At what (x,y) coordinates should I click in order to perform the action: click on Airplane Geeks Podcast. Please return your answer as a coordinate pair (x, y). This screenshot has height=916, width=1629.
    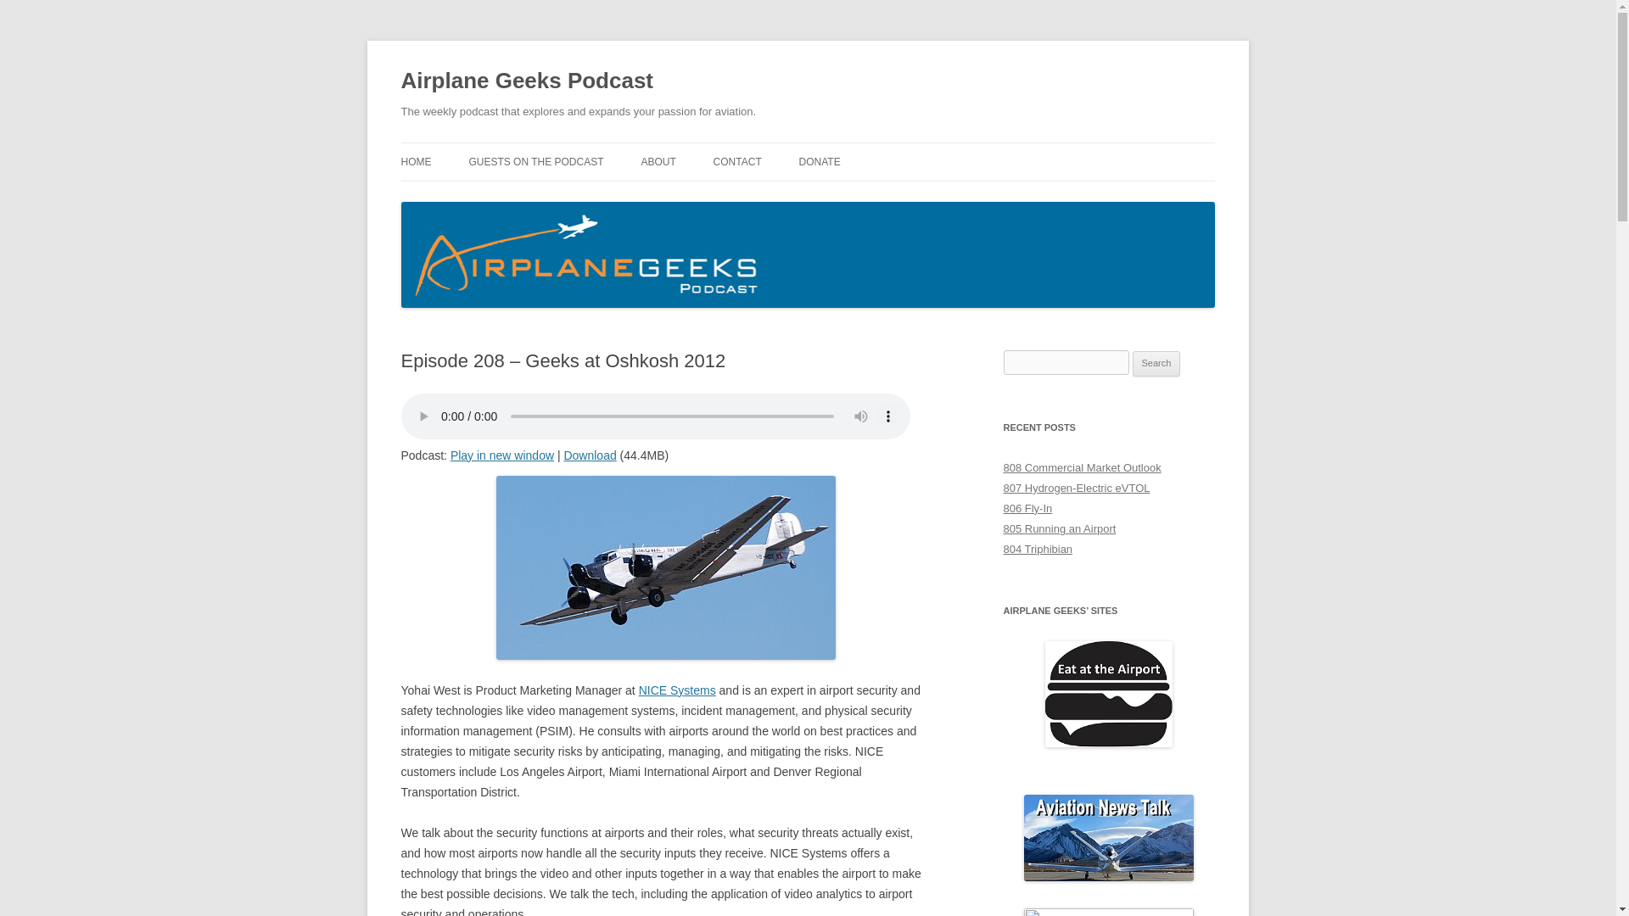
    Looking at the image, I should click on (526, 81).